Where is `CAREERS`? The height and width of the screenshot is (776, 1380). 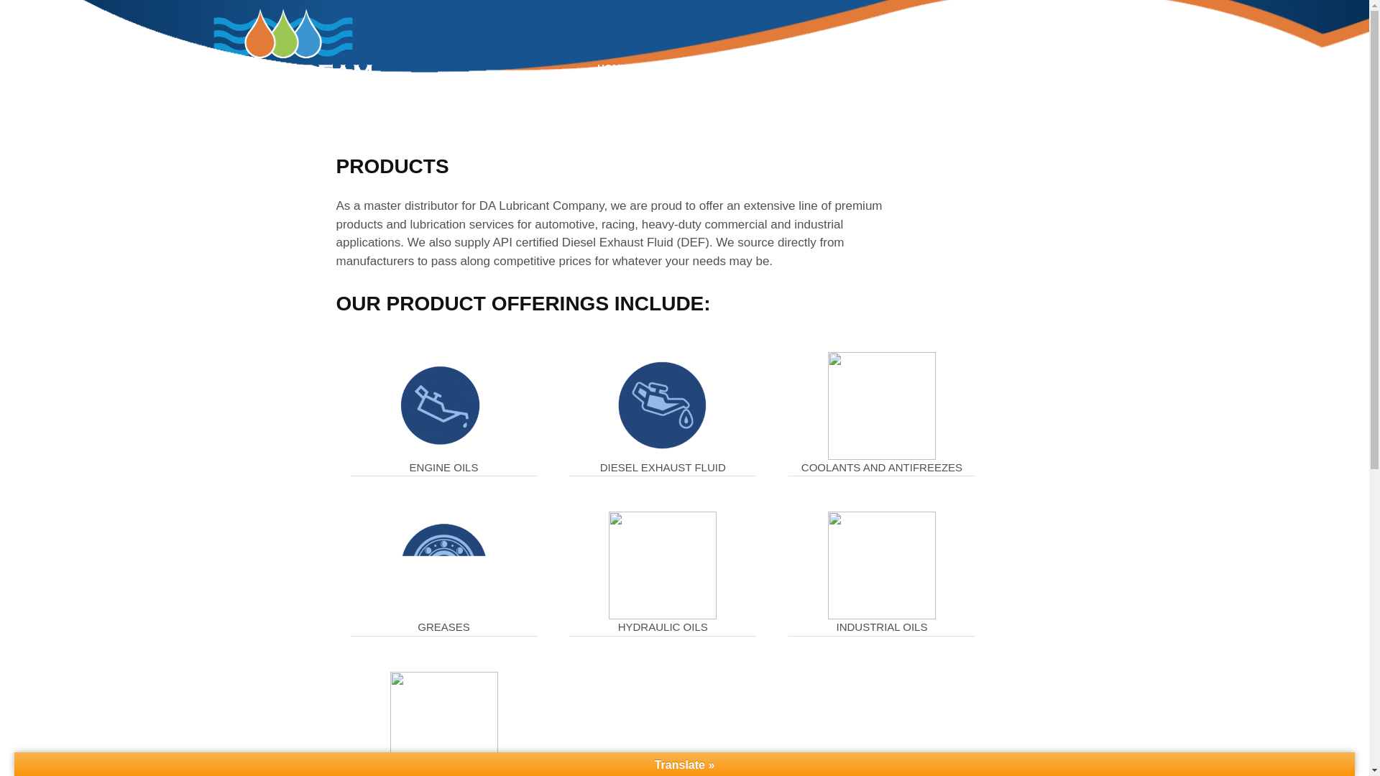 CAREERS is located at coordinates (1011, 19).